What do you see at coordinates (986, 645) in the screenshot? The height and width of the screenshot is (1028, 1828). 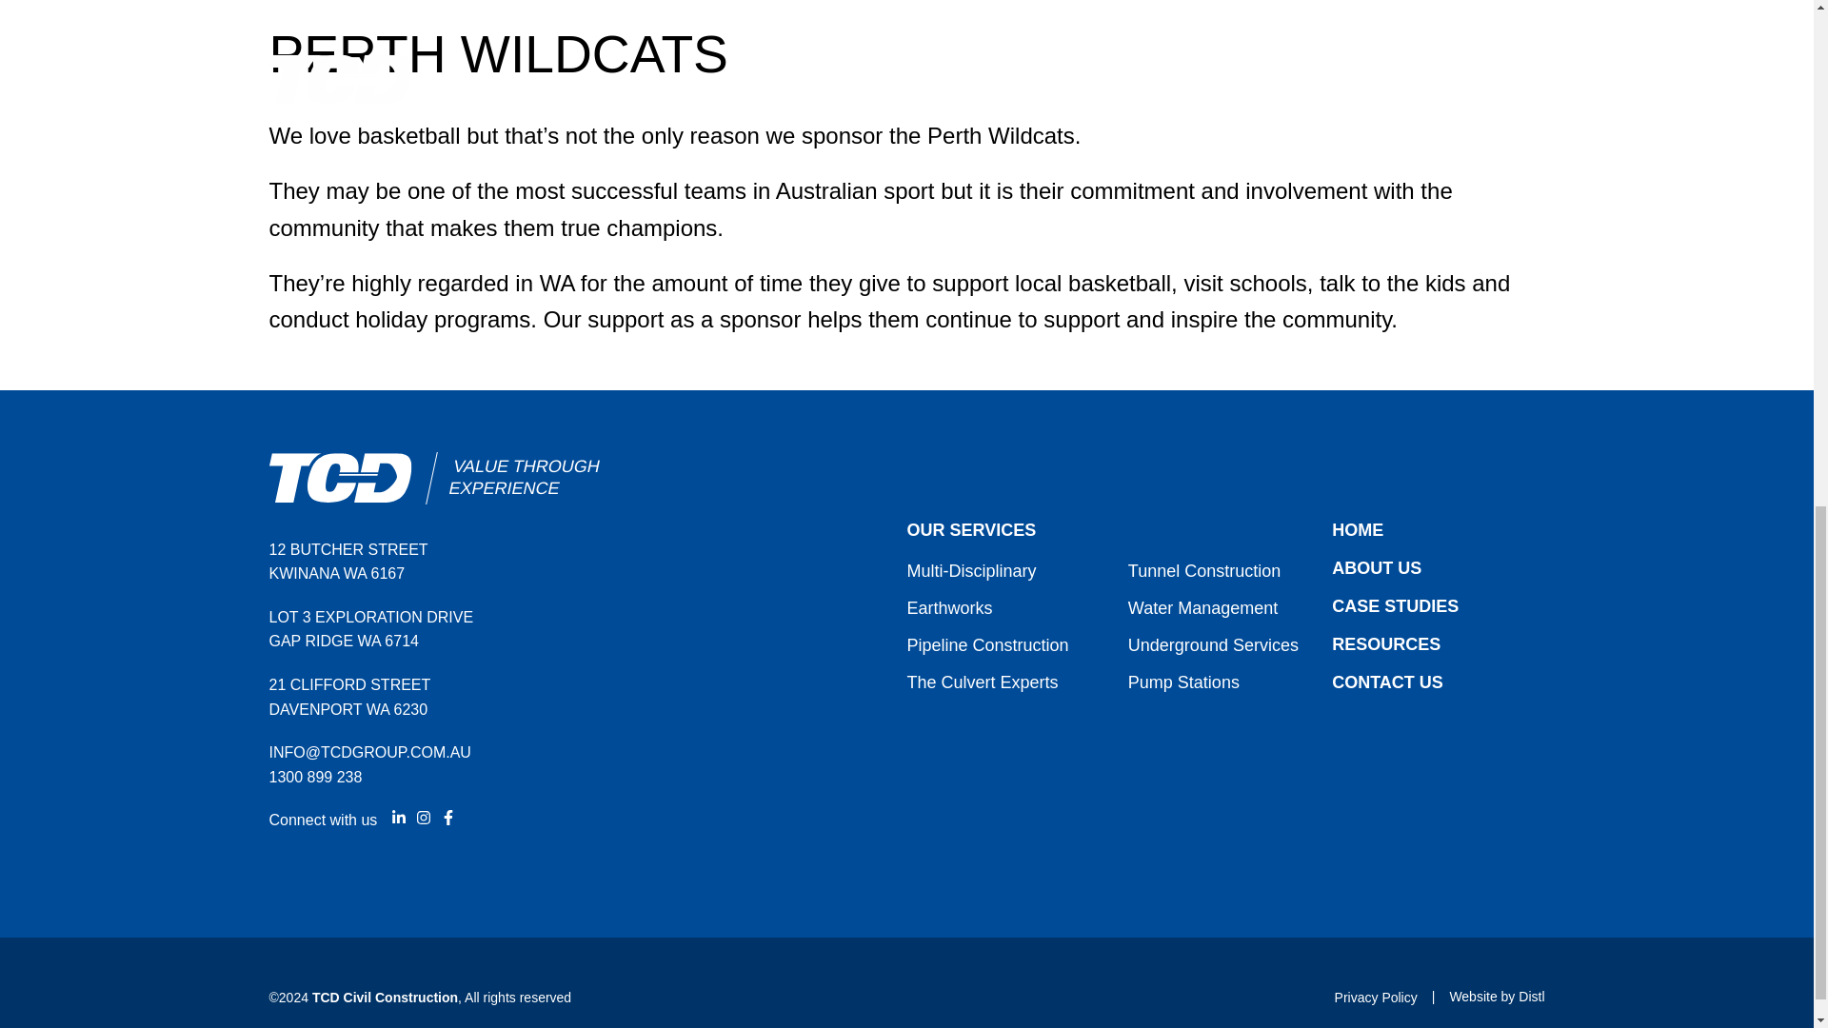 I see `Pipeline Construction` at bounding box center [986, 645].